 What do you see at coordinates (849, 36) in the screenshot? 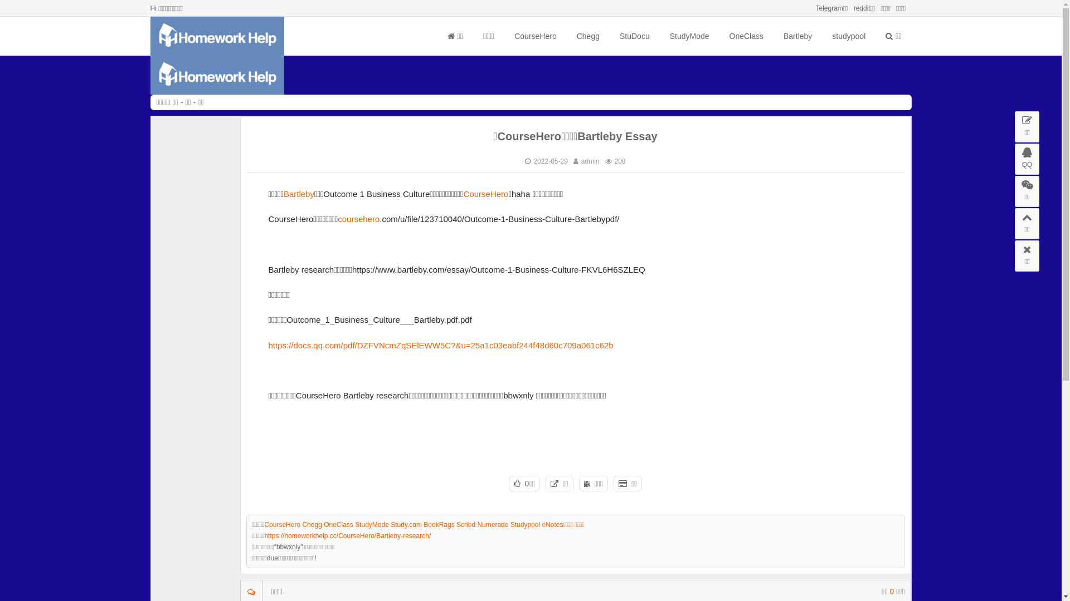
I see `studypool` at bounding box center [849, 36].